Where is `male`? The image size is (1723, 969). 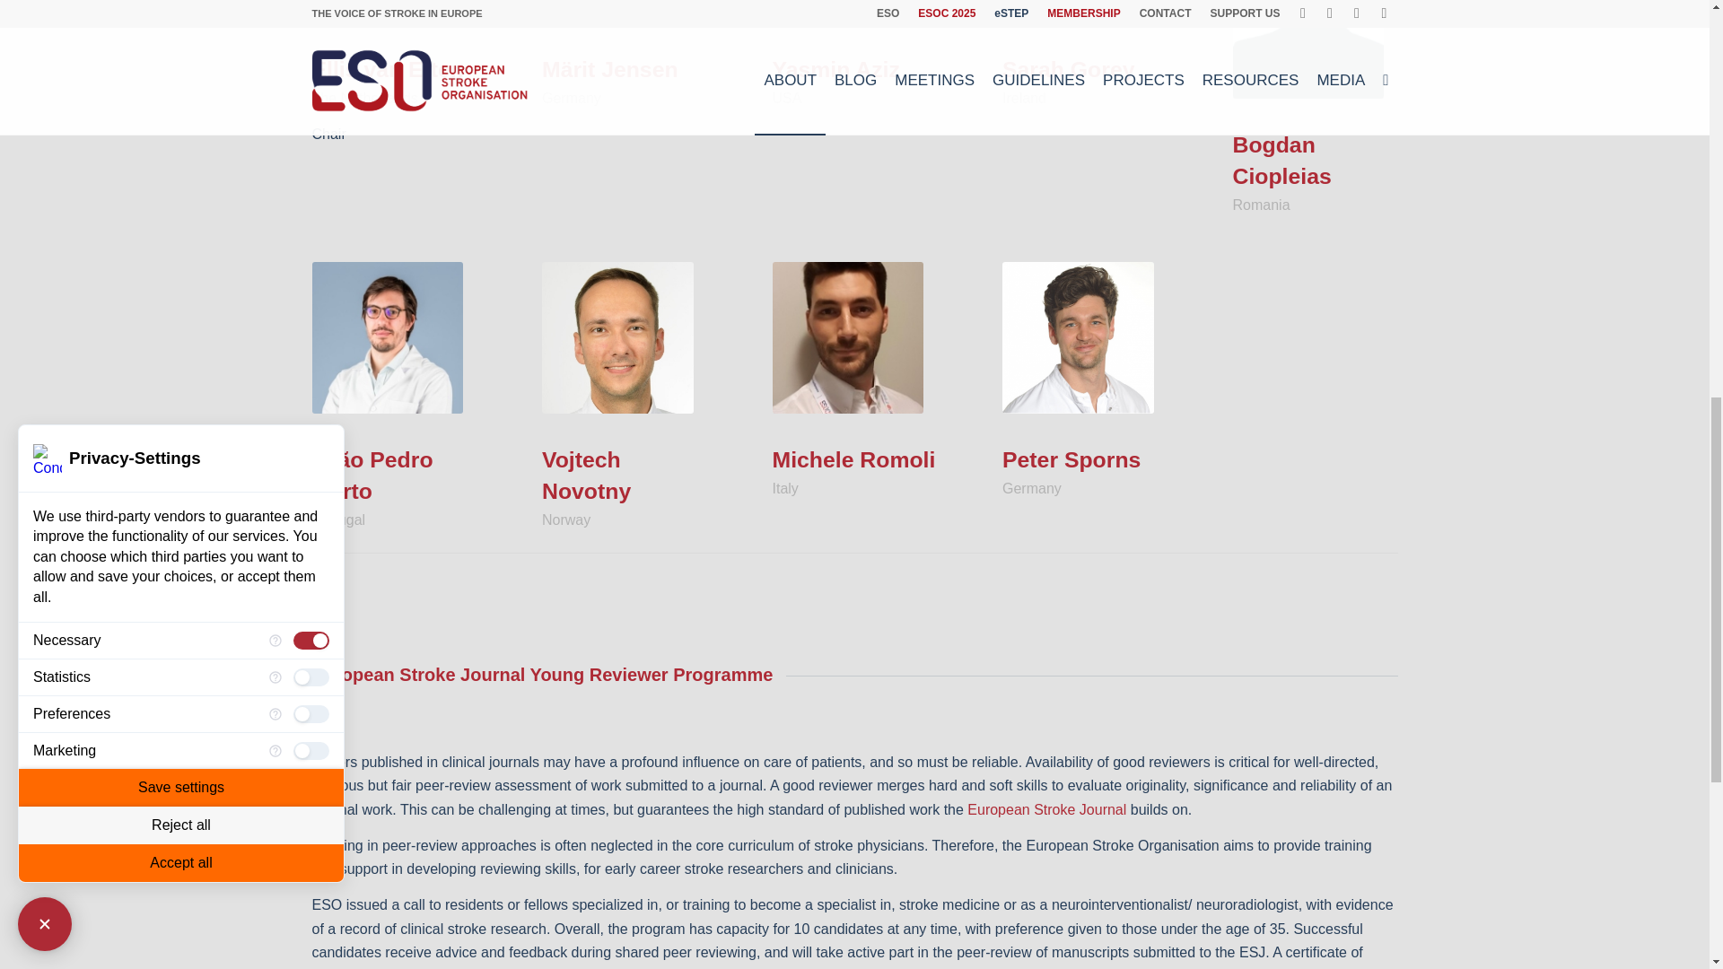 male is located at coordinates (1308, 49).